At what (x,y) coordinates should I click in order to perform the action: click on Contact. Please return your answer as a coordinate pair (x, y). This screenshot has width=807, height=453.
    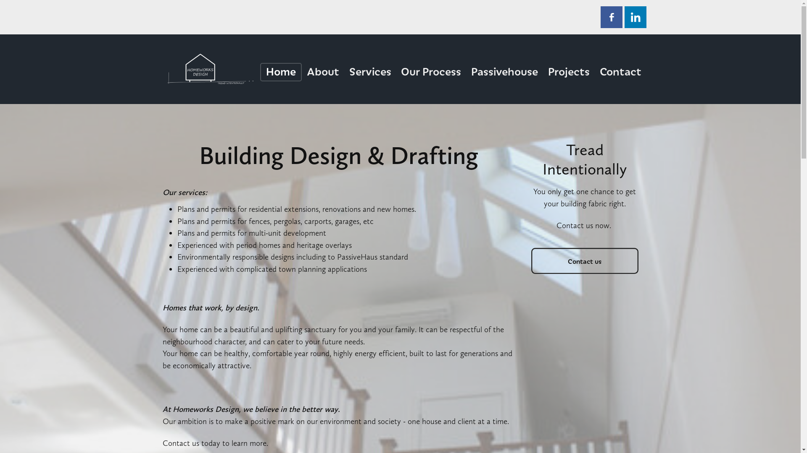
    Looking at the image, I should click on (620, 72).